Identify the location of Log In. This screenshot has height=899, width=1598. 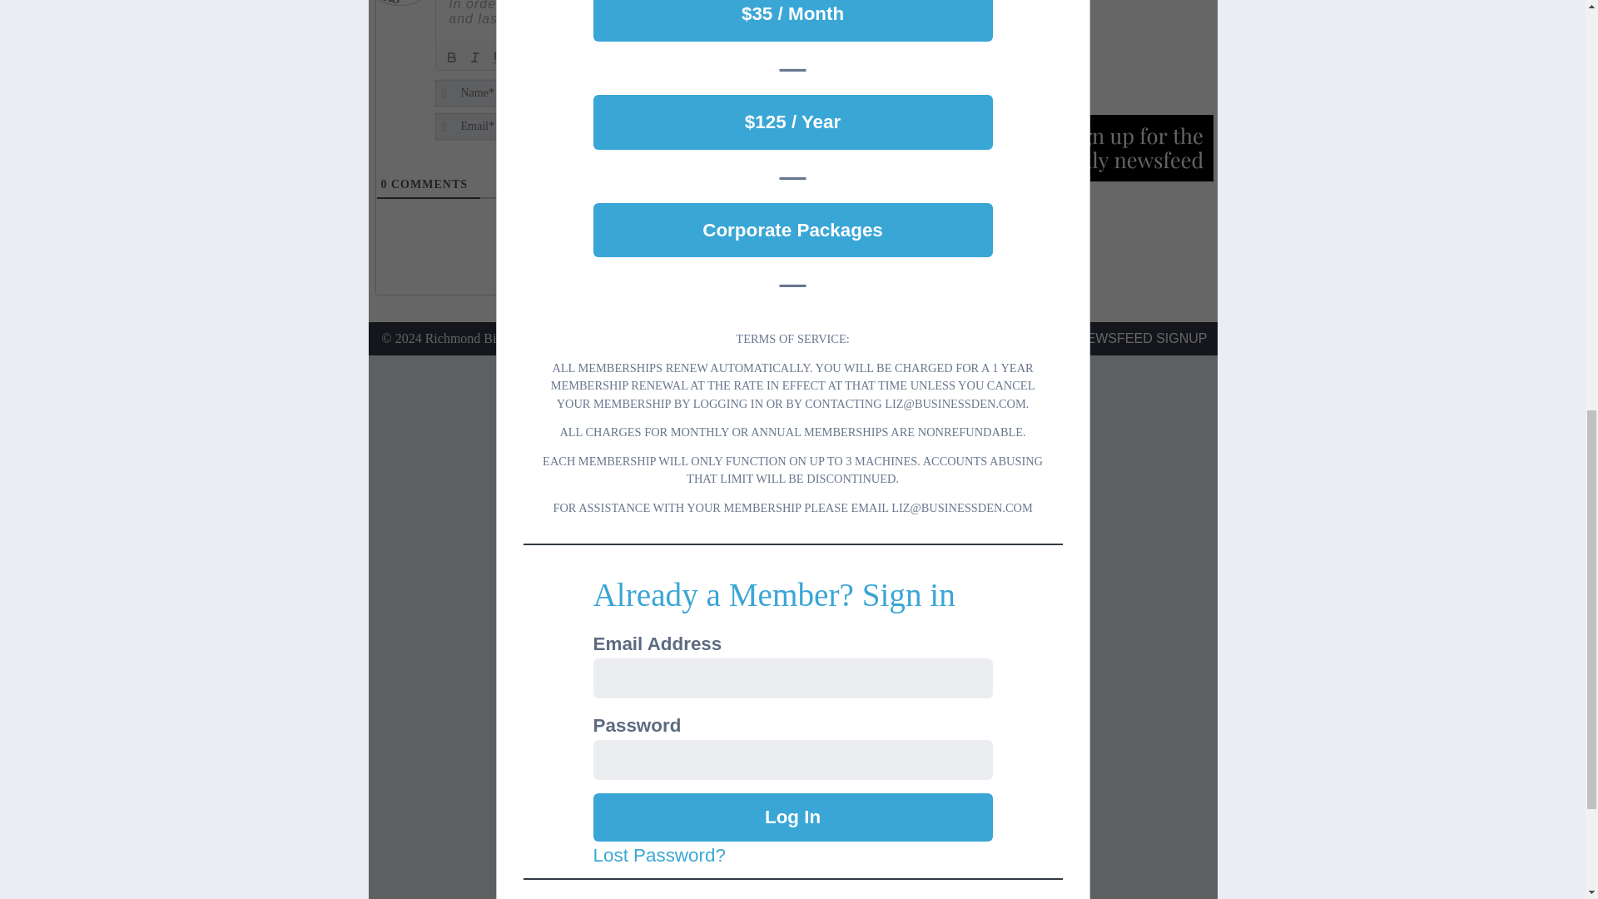
(792, 817).